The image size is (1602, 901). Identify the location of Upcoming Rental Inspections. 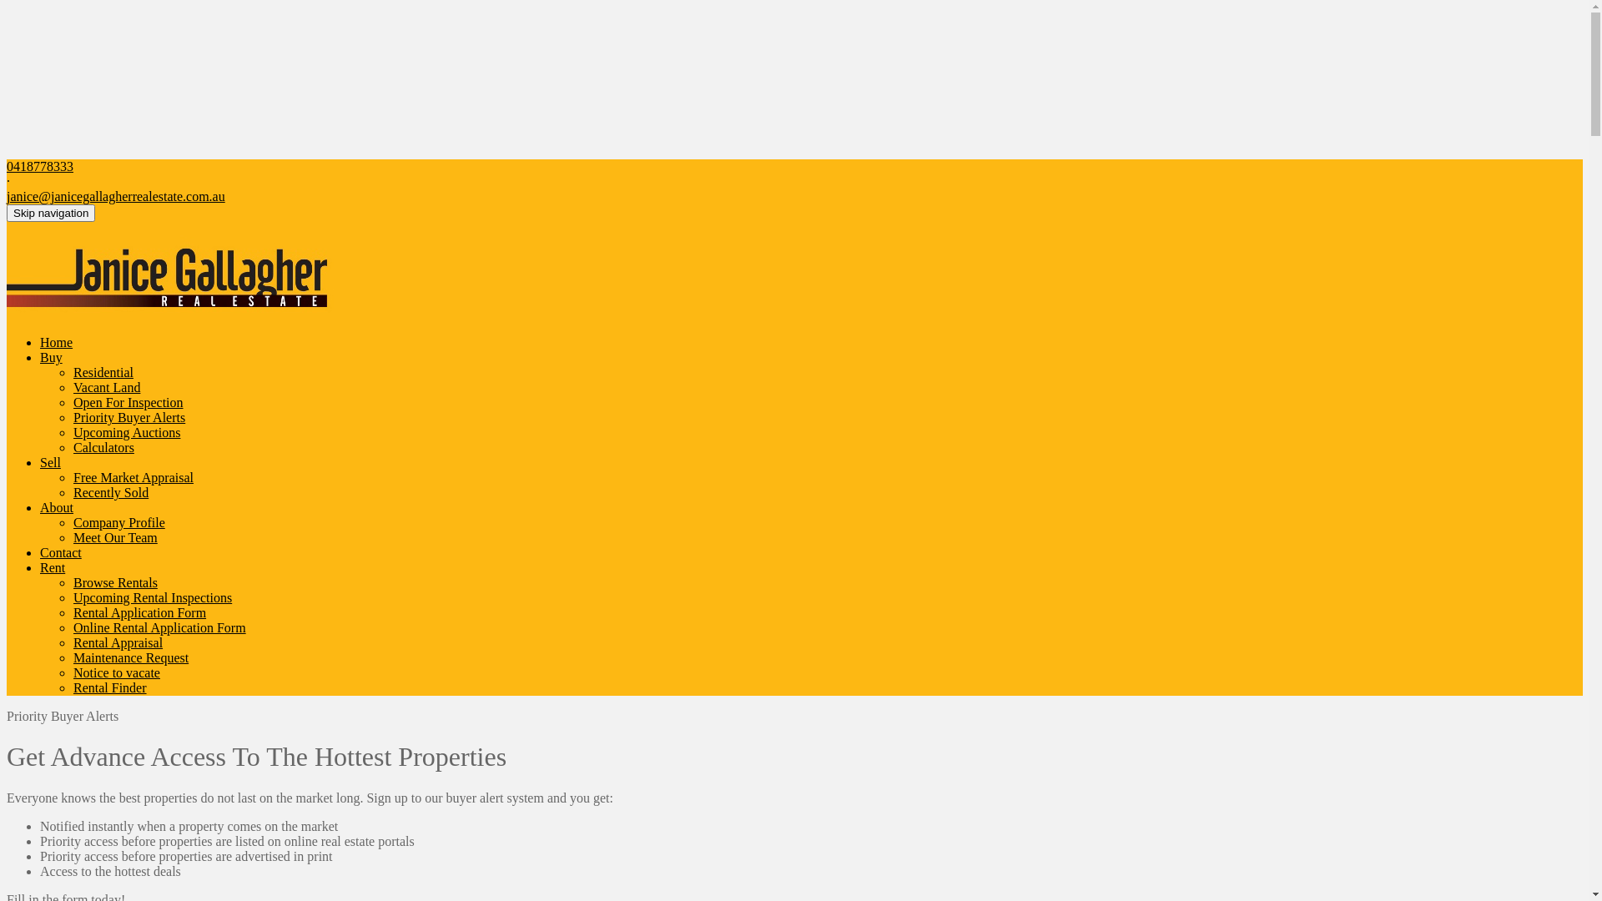
(153, 597).